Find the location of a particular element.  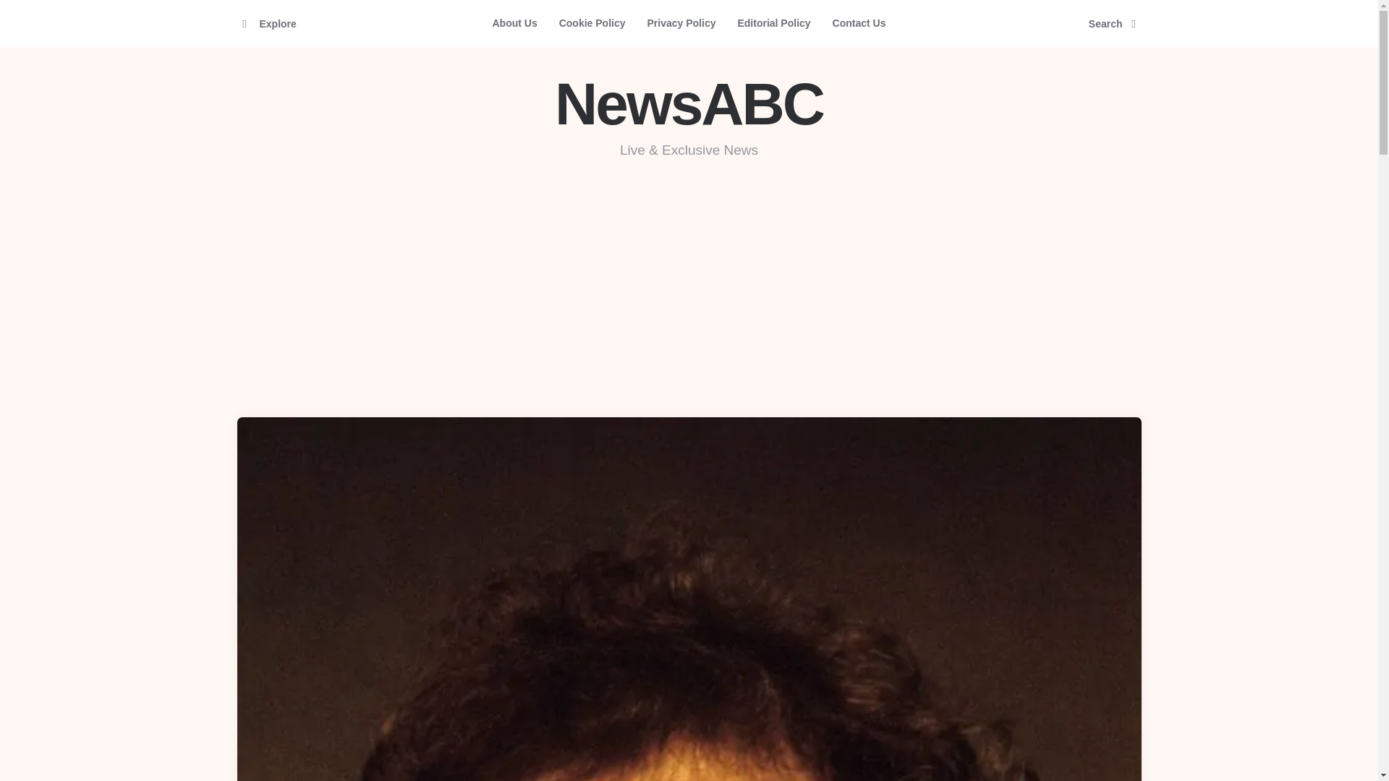

Editorial Policy is located at coordinates (773, 23).